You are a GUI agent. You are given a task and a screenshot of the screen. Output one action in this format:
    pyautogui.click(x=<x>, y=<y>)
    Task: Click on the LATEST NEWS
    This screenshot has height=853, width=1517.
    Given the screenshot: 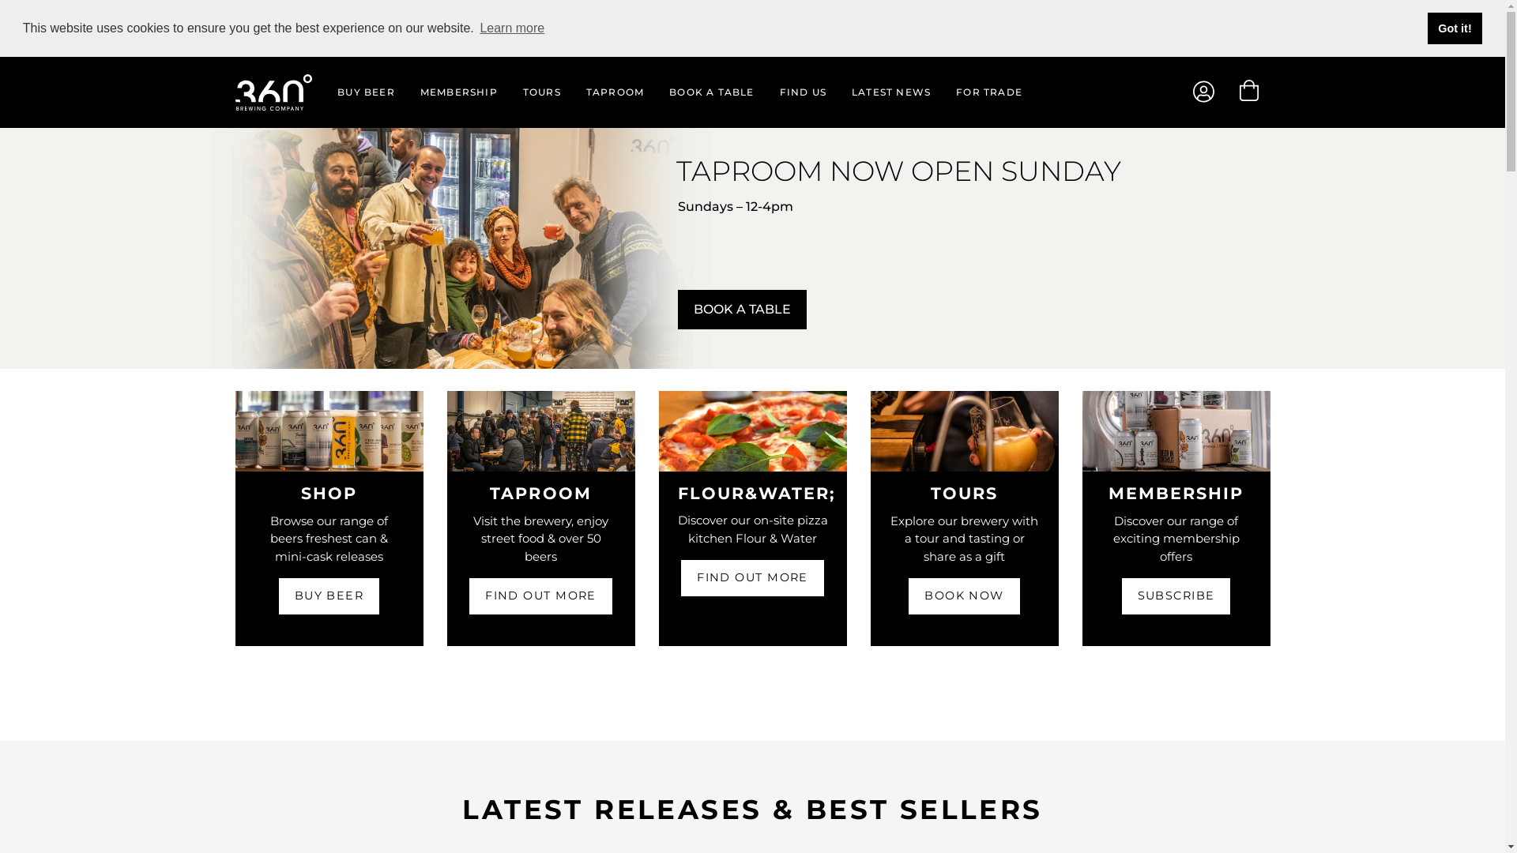 What is the action you would take?
    pyautogui.click(x=891, y=92)
    